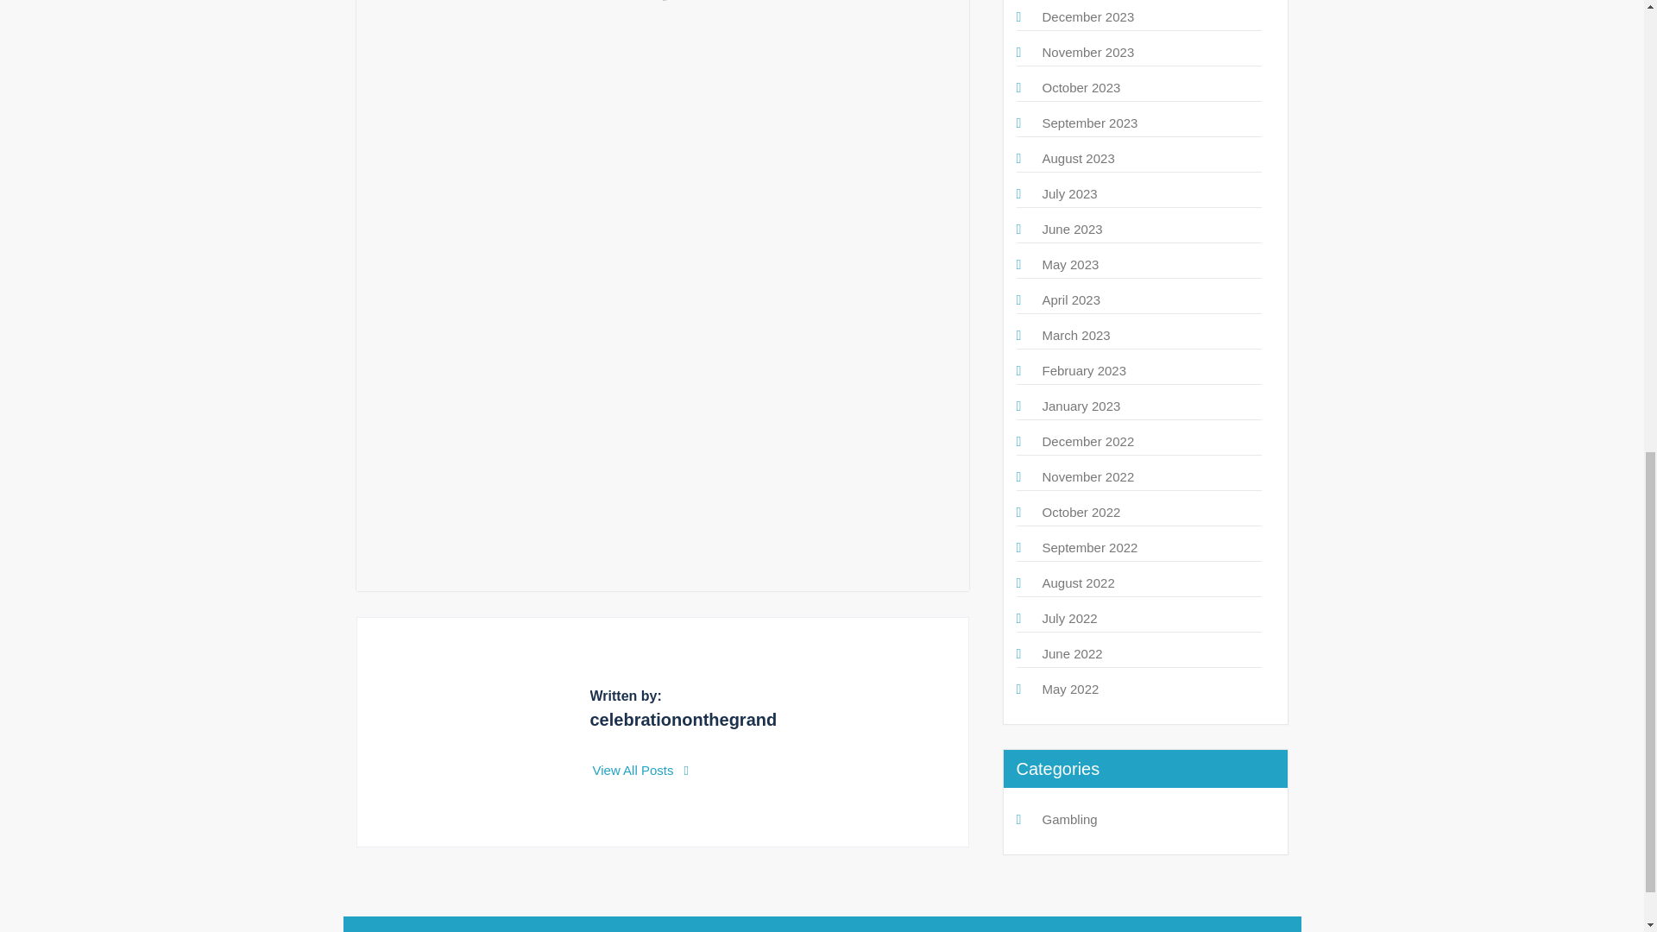 The image size is (1657, 932). I want to click on View All Posts, so click(640, 770).